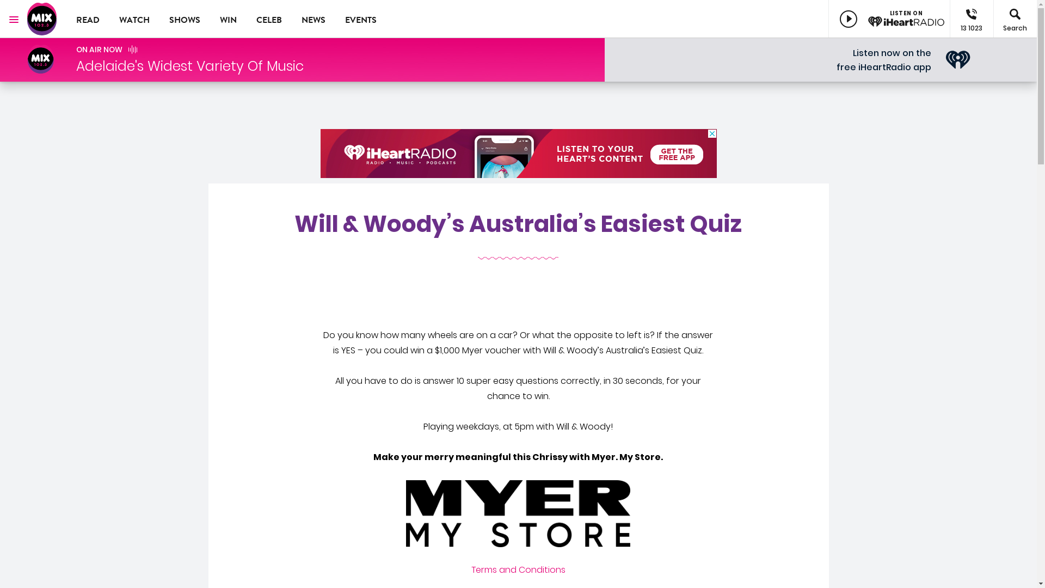 The height and width of the screenshot is (588, 1045). Describe the element at coordinates (14, 19) in the screenshot. I see `Menu` at that location.